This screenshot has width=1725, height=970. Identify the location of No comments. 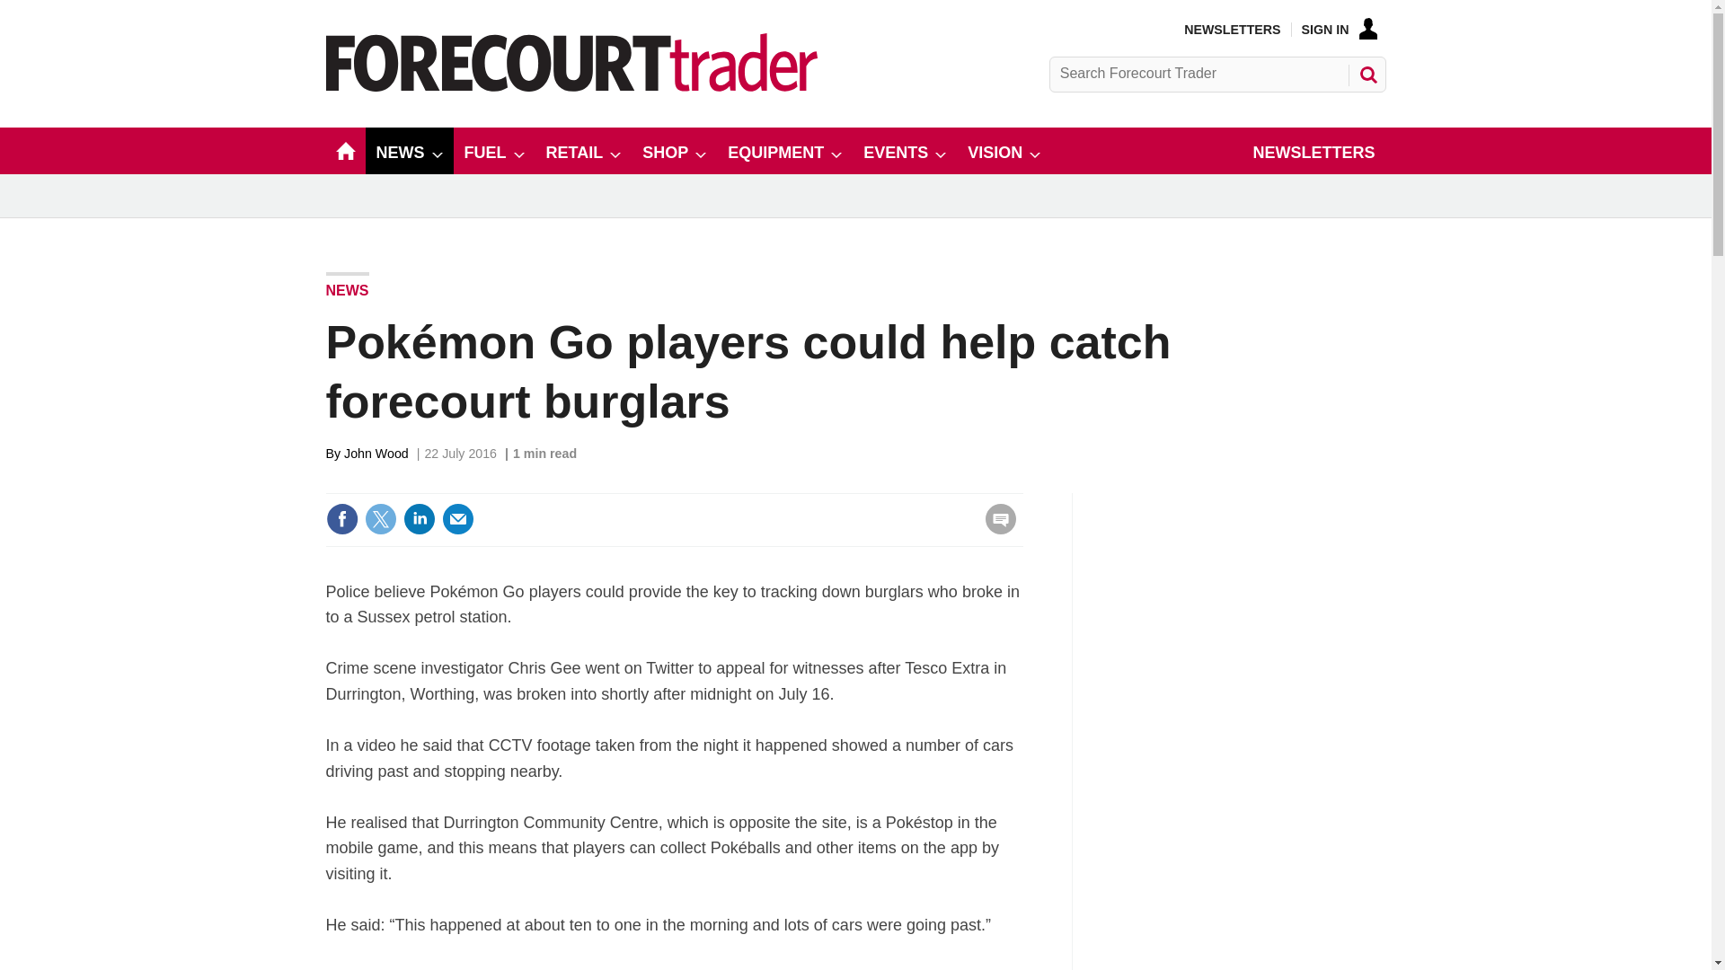
(995, 530).